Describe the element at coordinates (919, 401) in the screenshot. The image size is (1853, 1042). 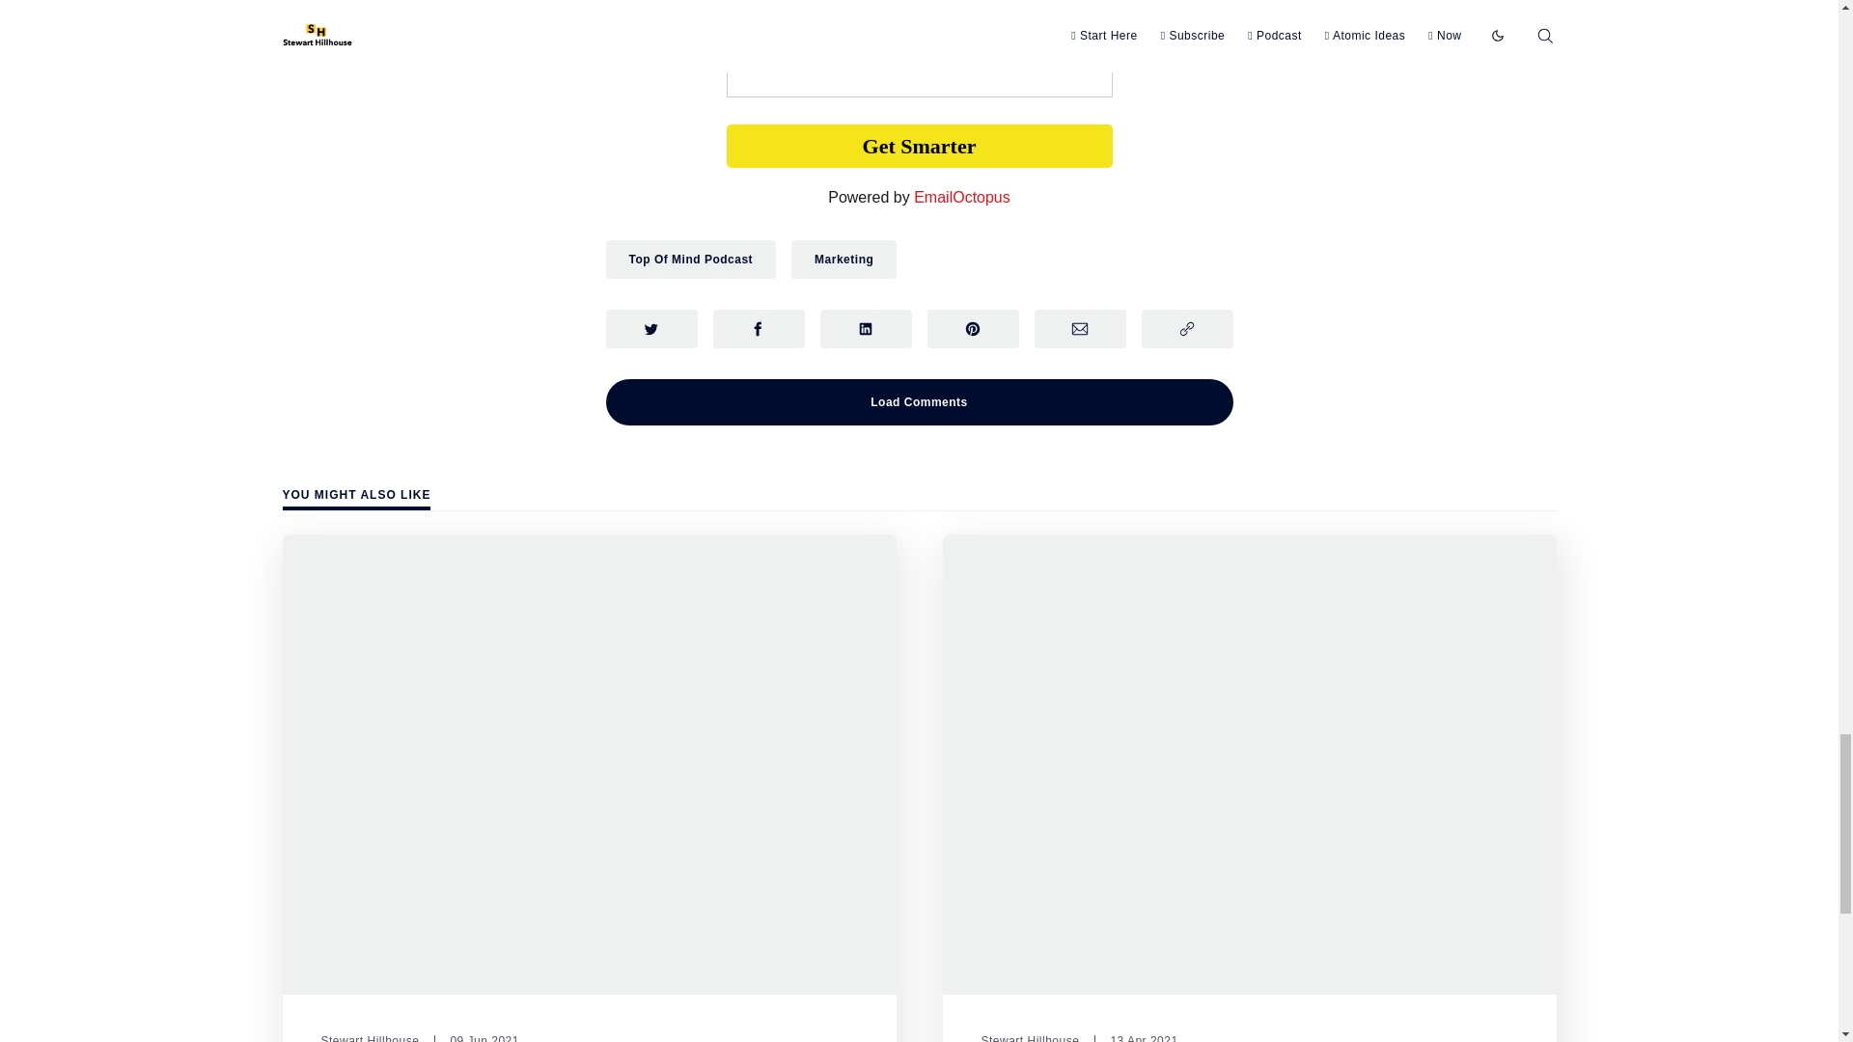
I see `Load Comments` at that location.